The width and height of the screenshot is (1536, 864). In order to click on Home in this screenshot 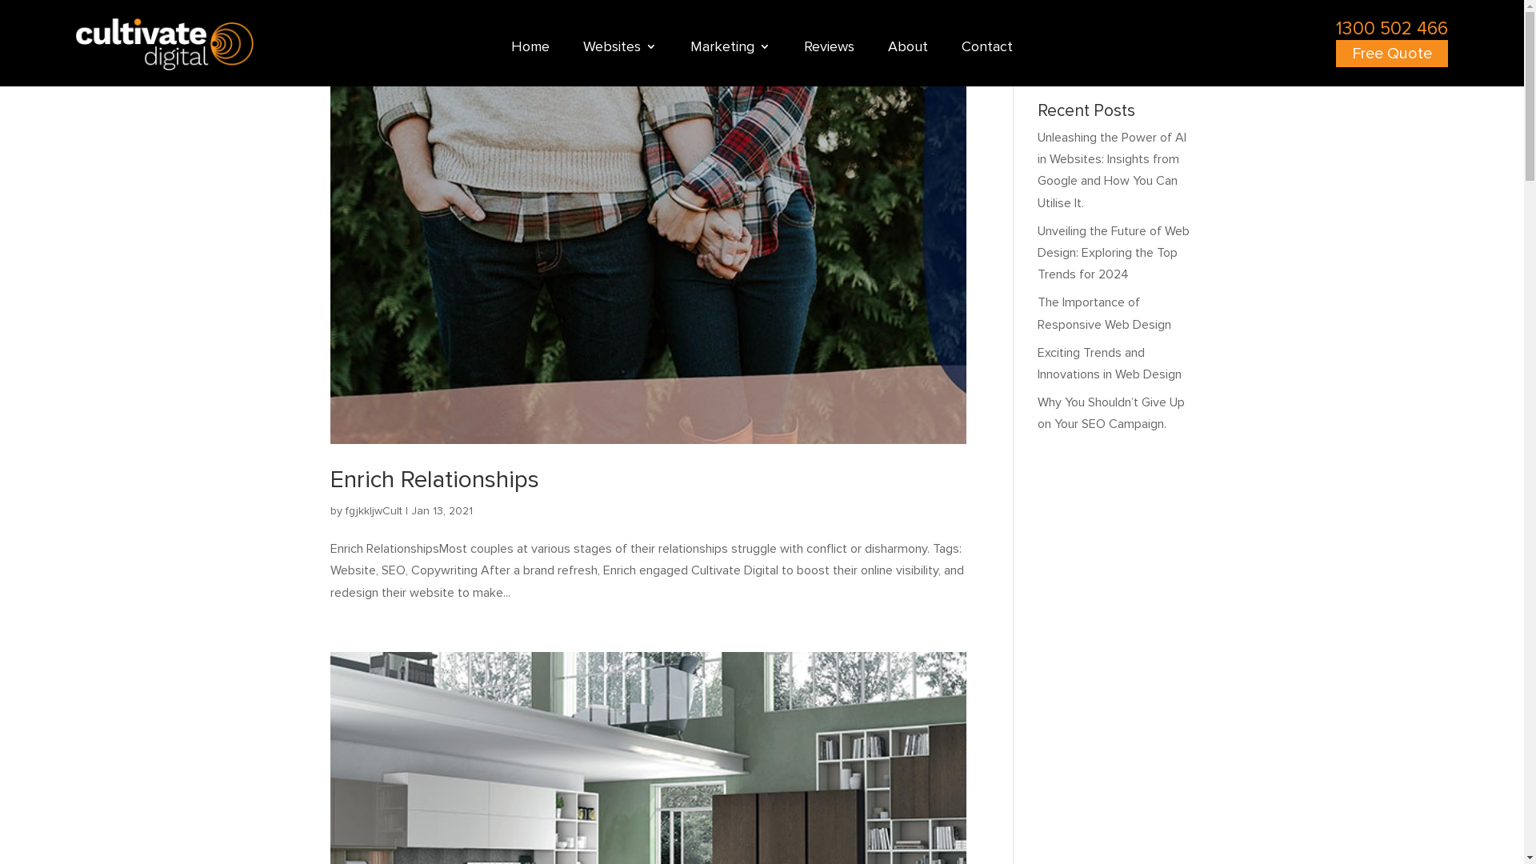, I will do `click(530, 50)`.